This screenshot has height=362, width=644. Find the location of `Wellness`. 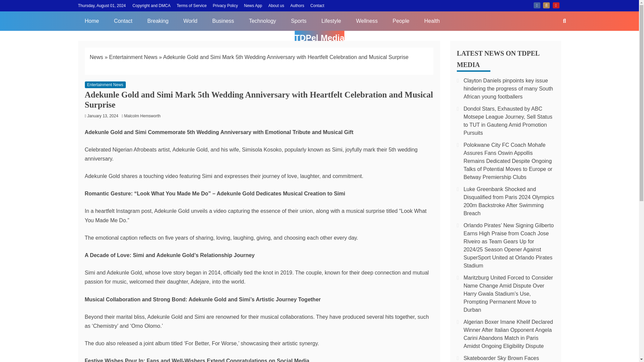

Wellness is located at coordinates (367, 21).